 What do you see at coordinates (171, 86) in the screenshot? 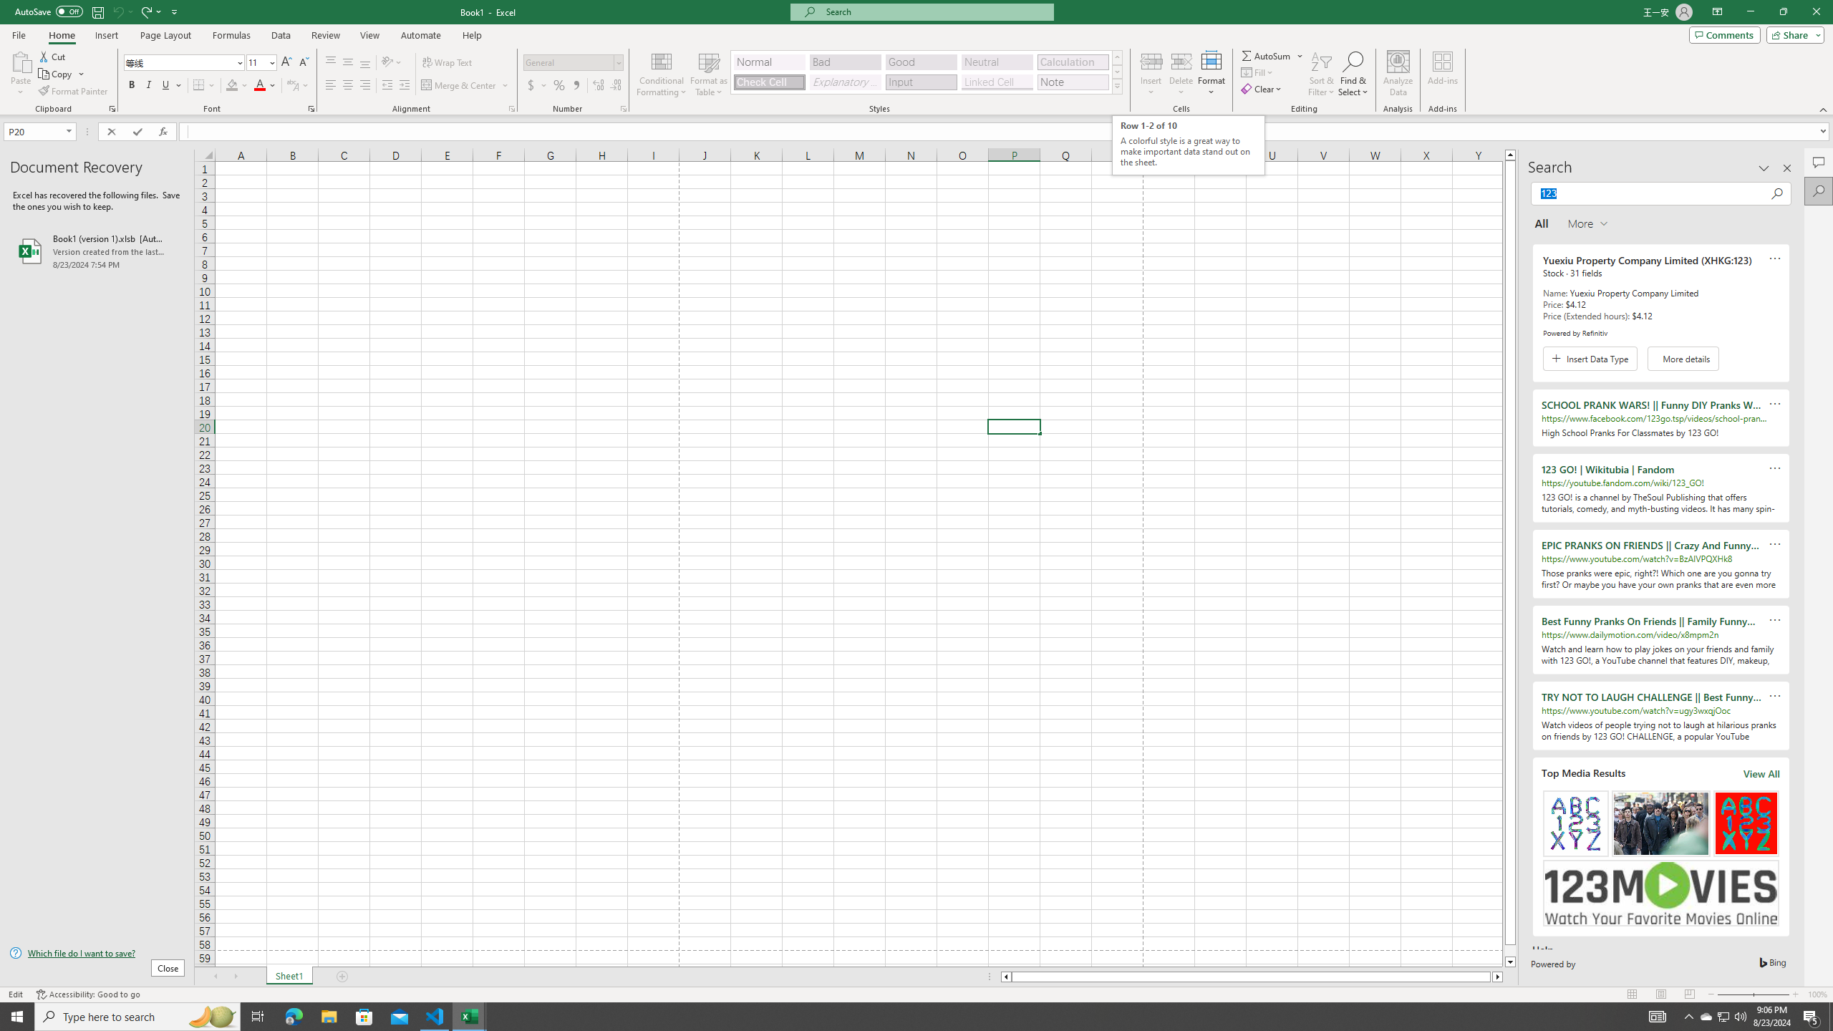
I see `Underline` at bounding box center [171, 86].